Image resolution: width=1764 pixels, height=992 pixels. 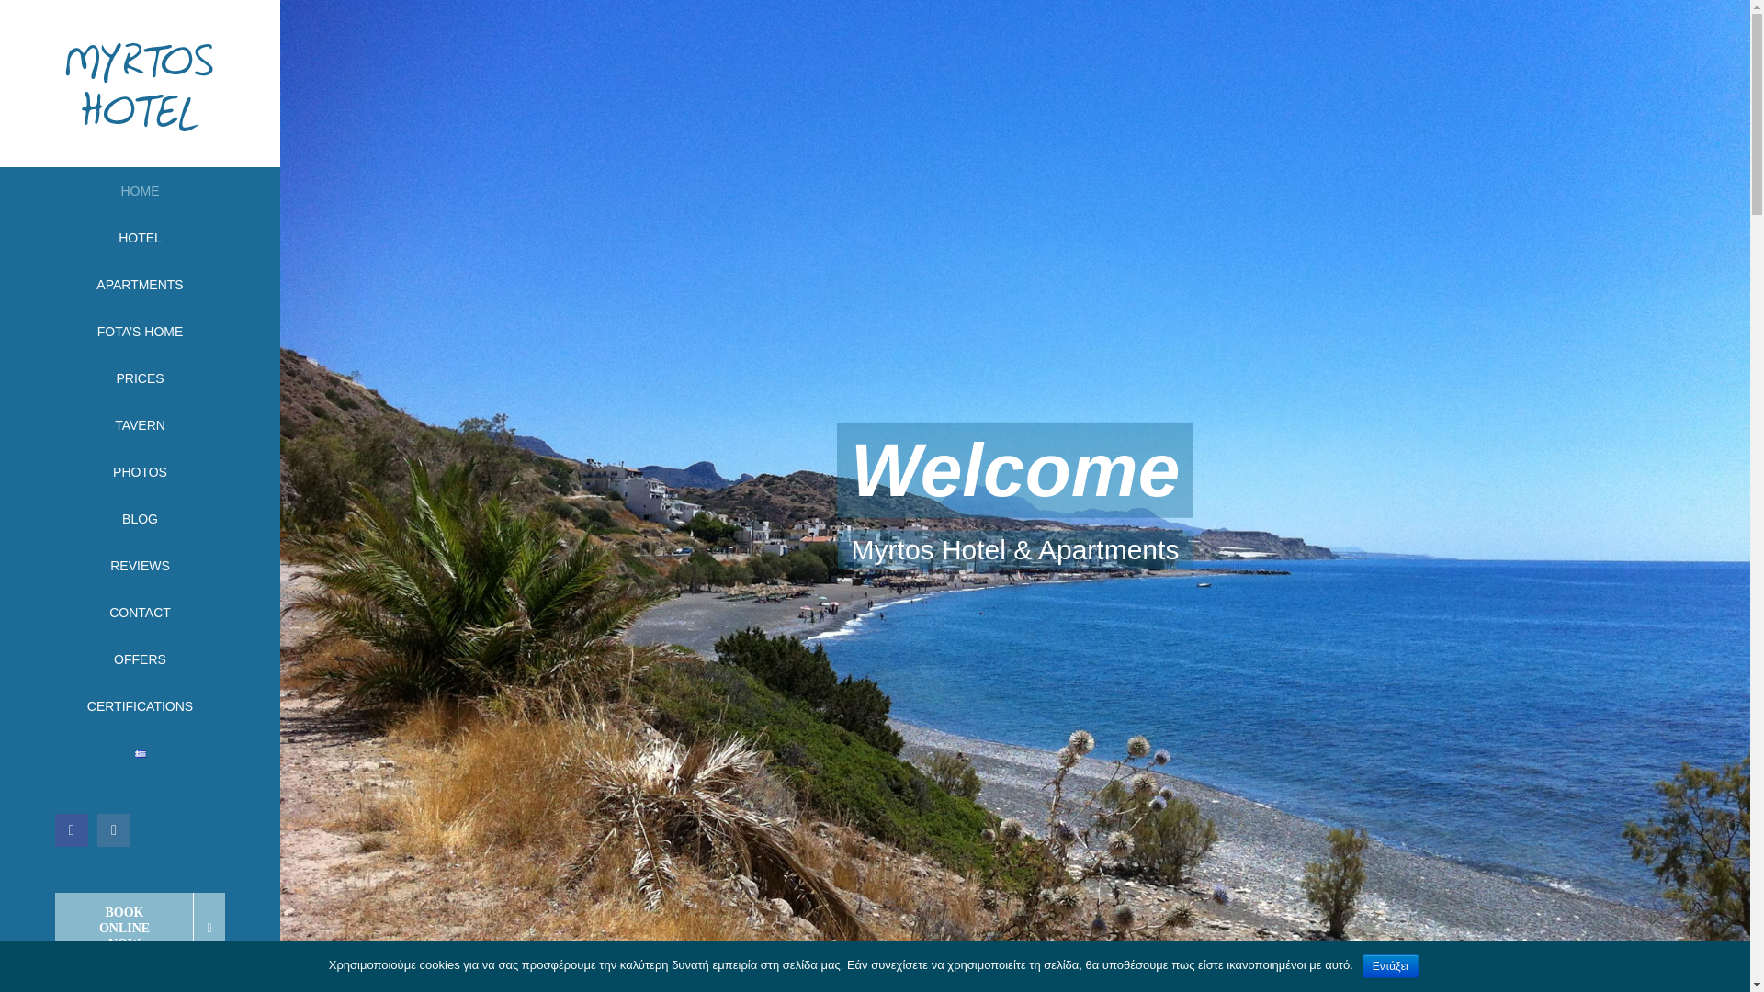 What do you see at coordinates (140, 285) in the screenshot?
I see `APARTMENTS` at bounding box center [140, 285].